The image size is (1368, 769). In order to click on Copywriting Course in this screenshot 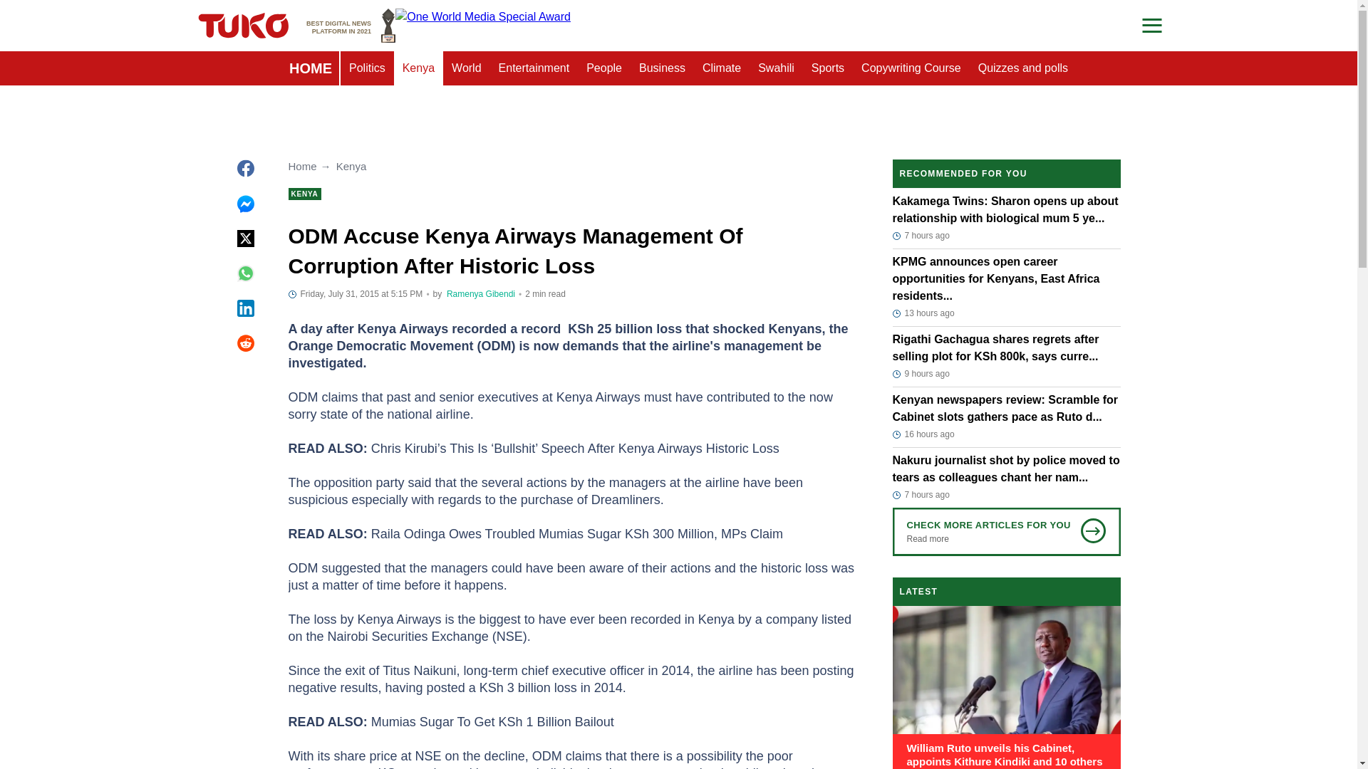, I will do `click(911, 68)`.